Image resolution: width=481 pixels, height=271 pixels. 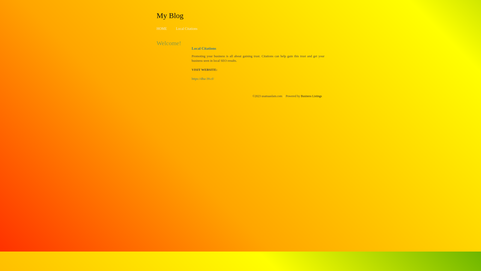 I want to click on Local Citations, so click(x=187, y=29).